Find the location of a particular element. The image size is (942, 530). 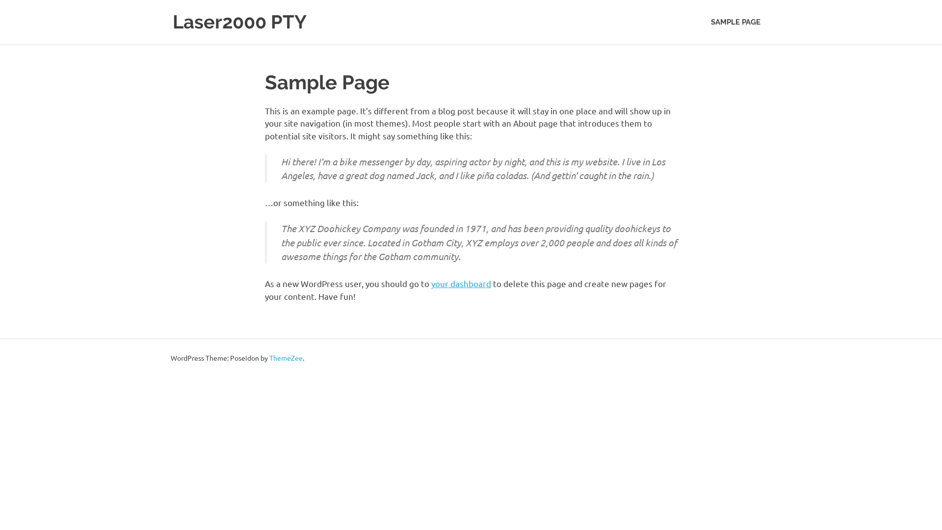

your dashboard is located at coordinates (461, 284).